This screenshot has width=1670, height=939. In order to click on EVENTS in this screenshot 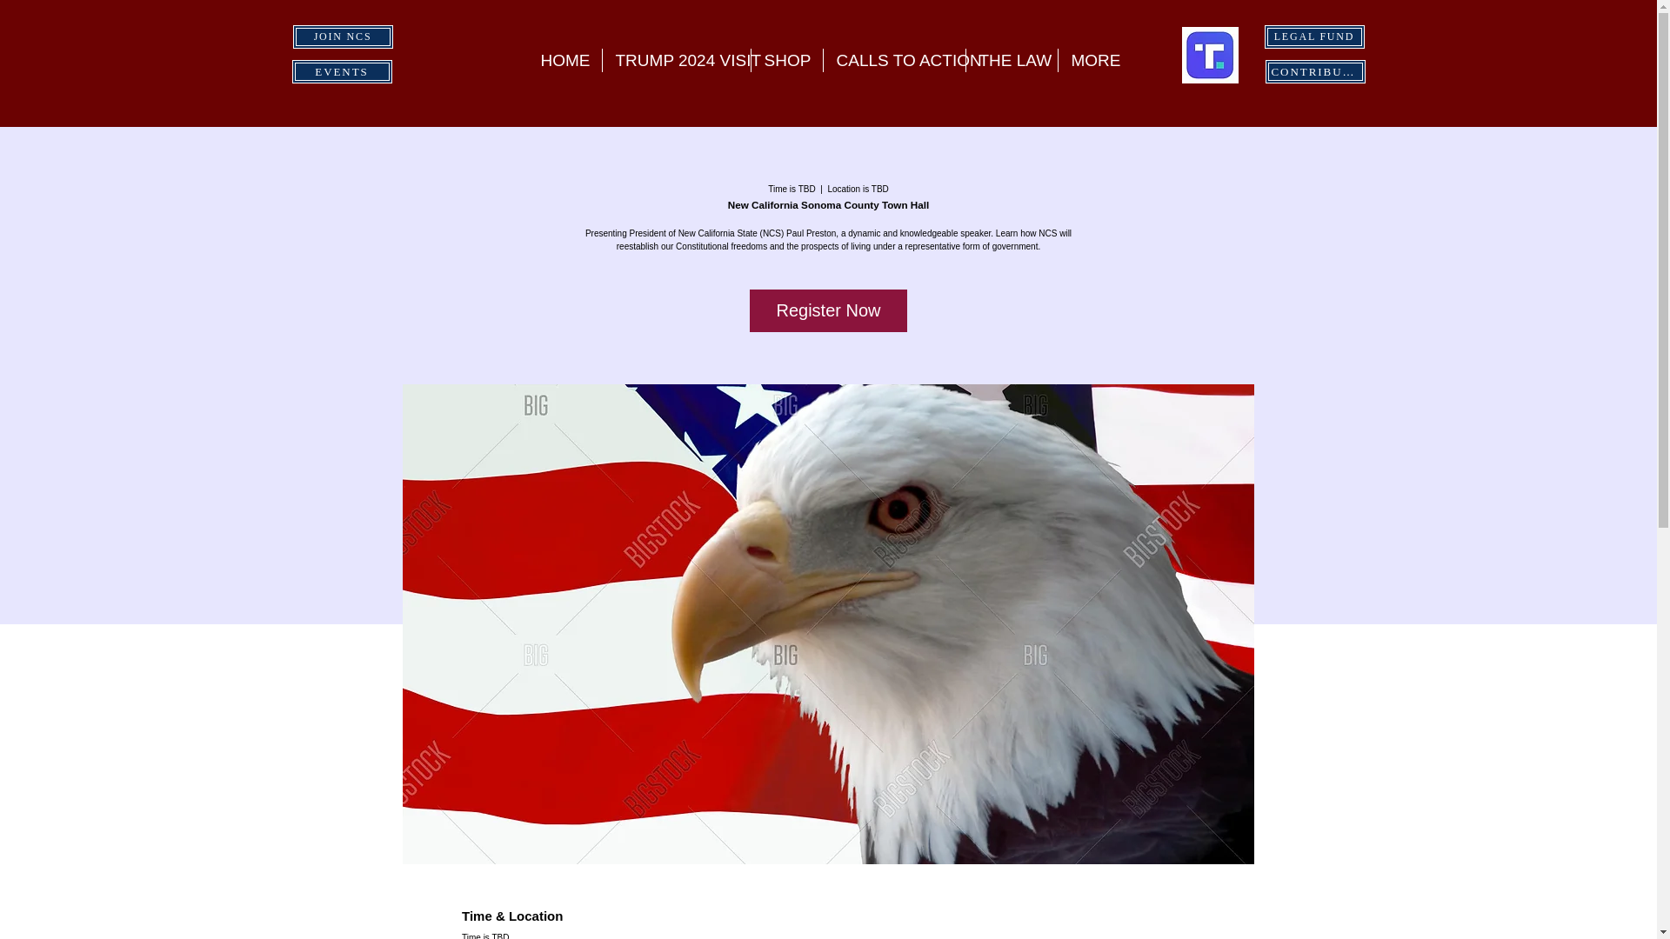, I will do `click(343, 71)`.